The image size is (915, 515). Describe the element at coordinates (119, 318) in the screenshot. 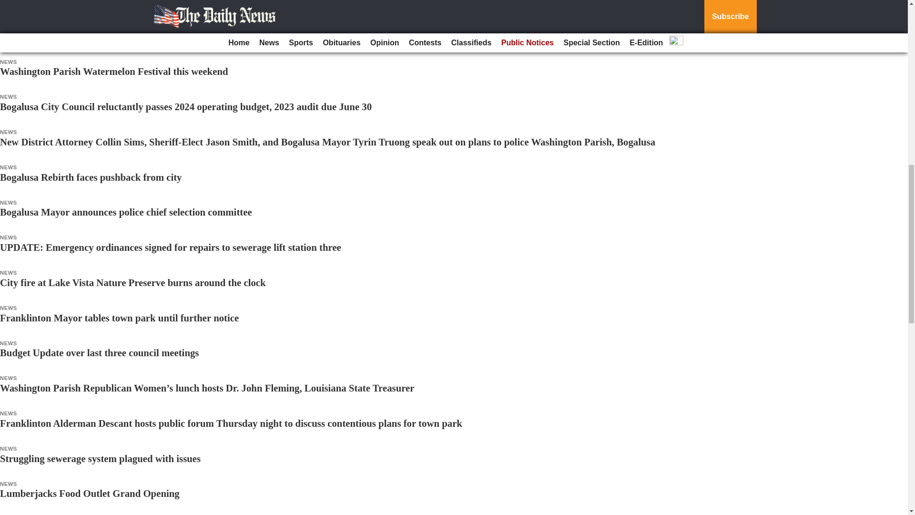

I see `Franklinton Mayor tables town park until further notice` at that location.